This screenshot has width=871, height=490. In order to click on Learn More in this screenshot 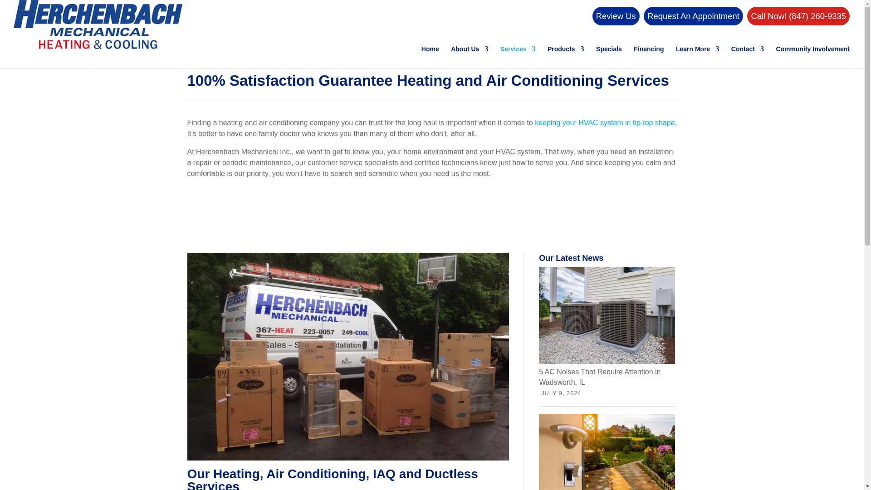, I will do `click(697, 57)`.